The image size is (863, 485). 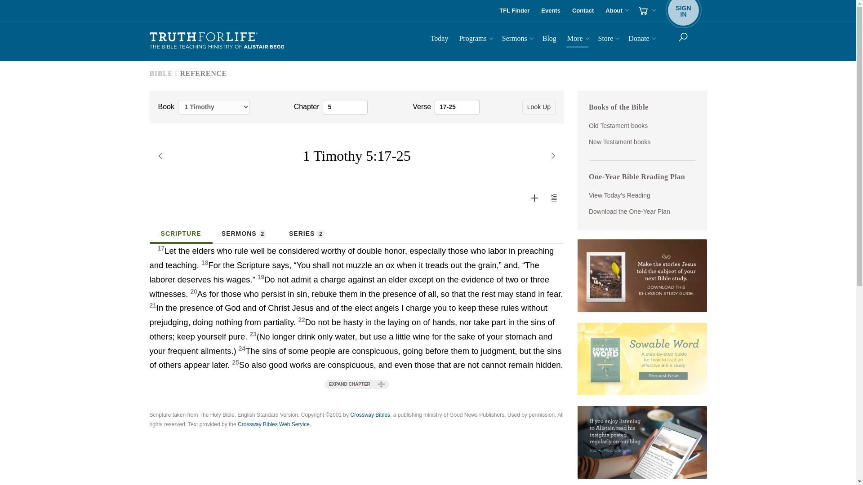 What do you see at coordinates (514, 11) in the screenshot?
I see `TFL Finder` at bounding box center [514, 11].